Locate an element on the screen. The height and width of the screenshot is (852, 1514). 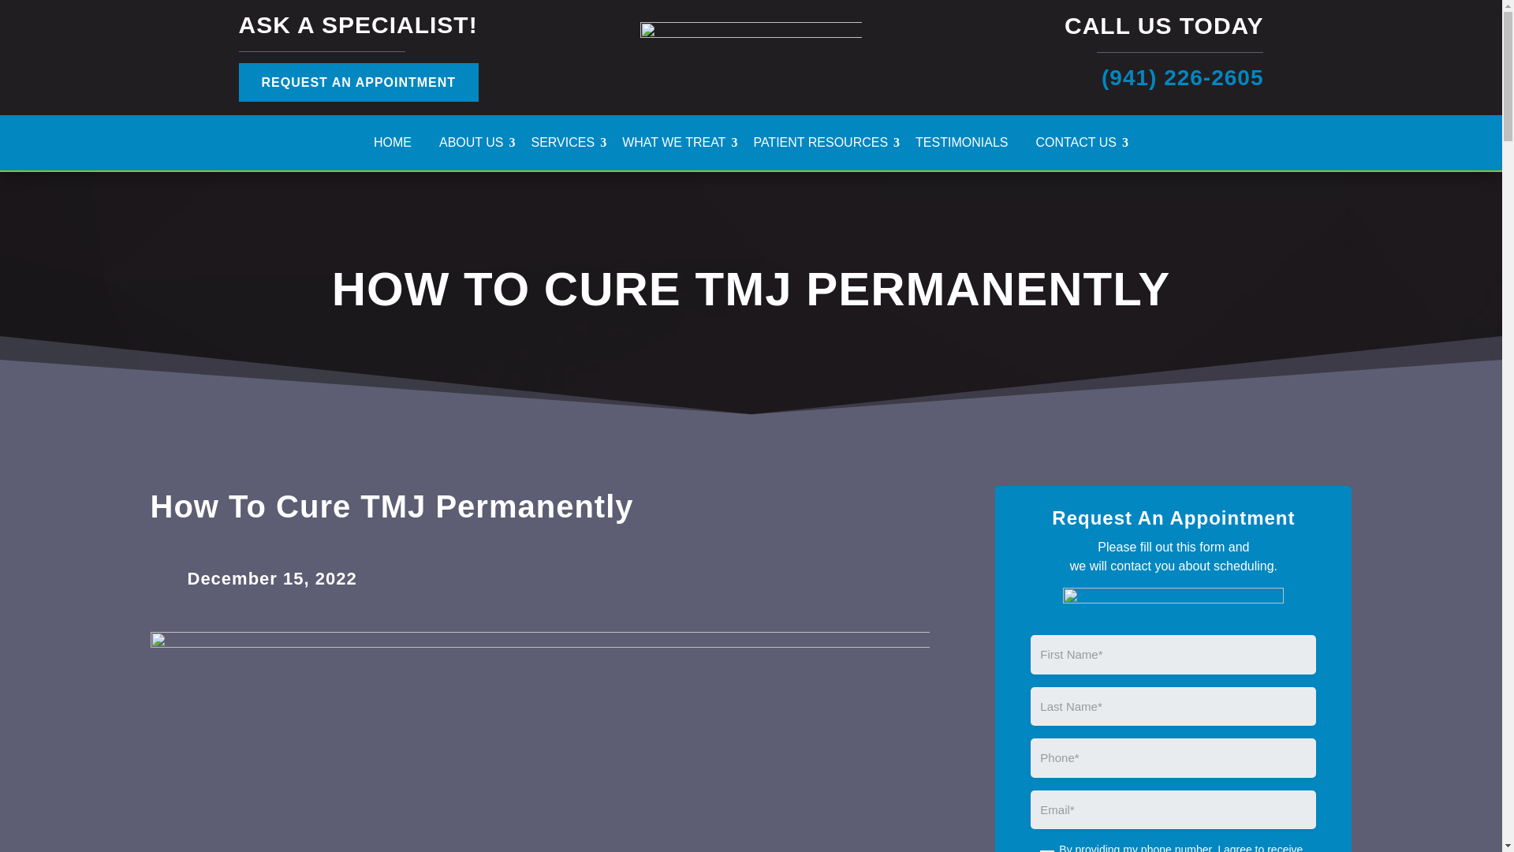
TESTIMONIALS is located at coordinates (967, 145).